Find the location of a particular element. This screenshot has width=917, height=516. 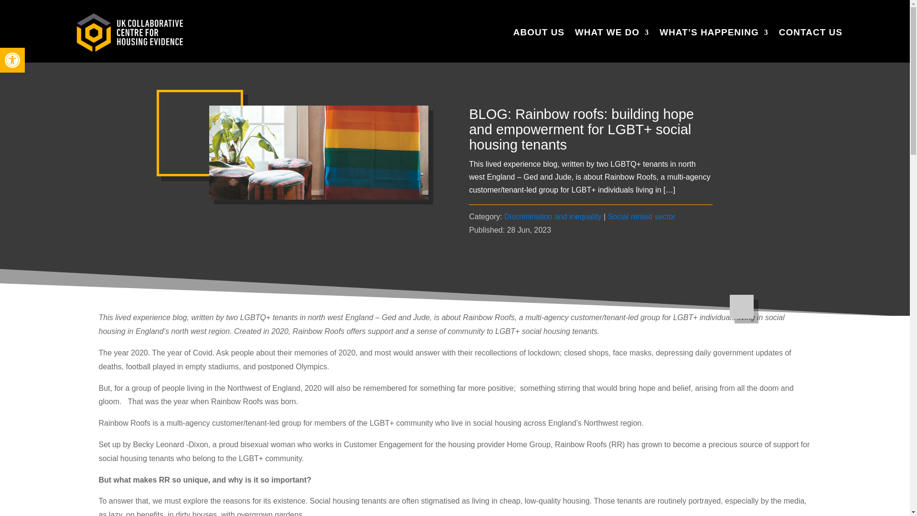

ABOUT US is located at coordinates (612, 32).